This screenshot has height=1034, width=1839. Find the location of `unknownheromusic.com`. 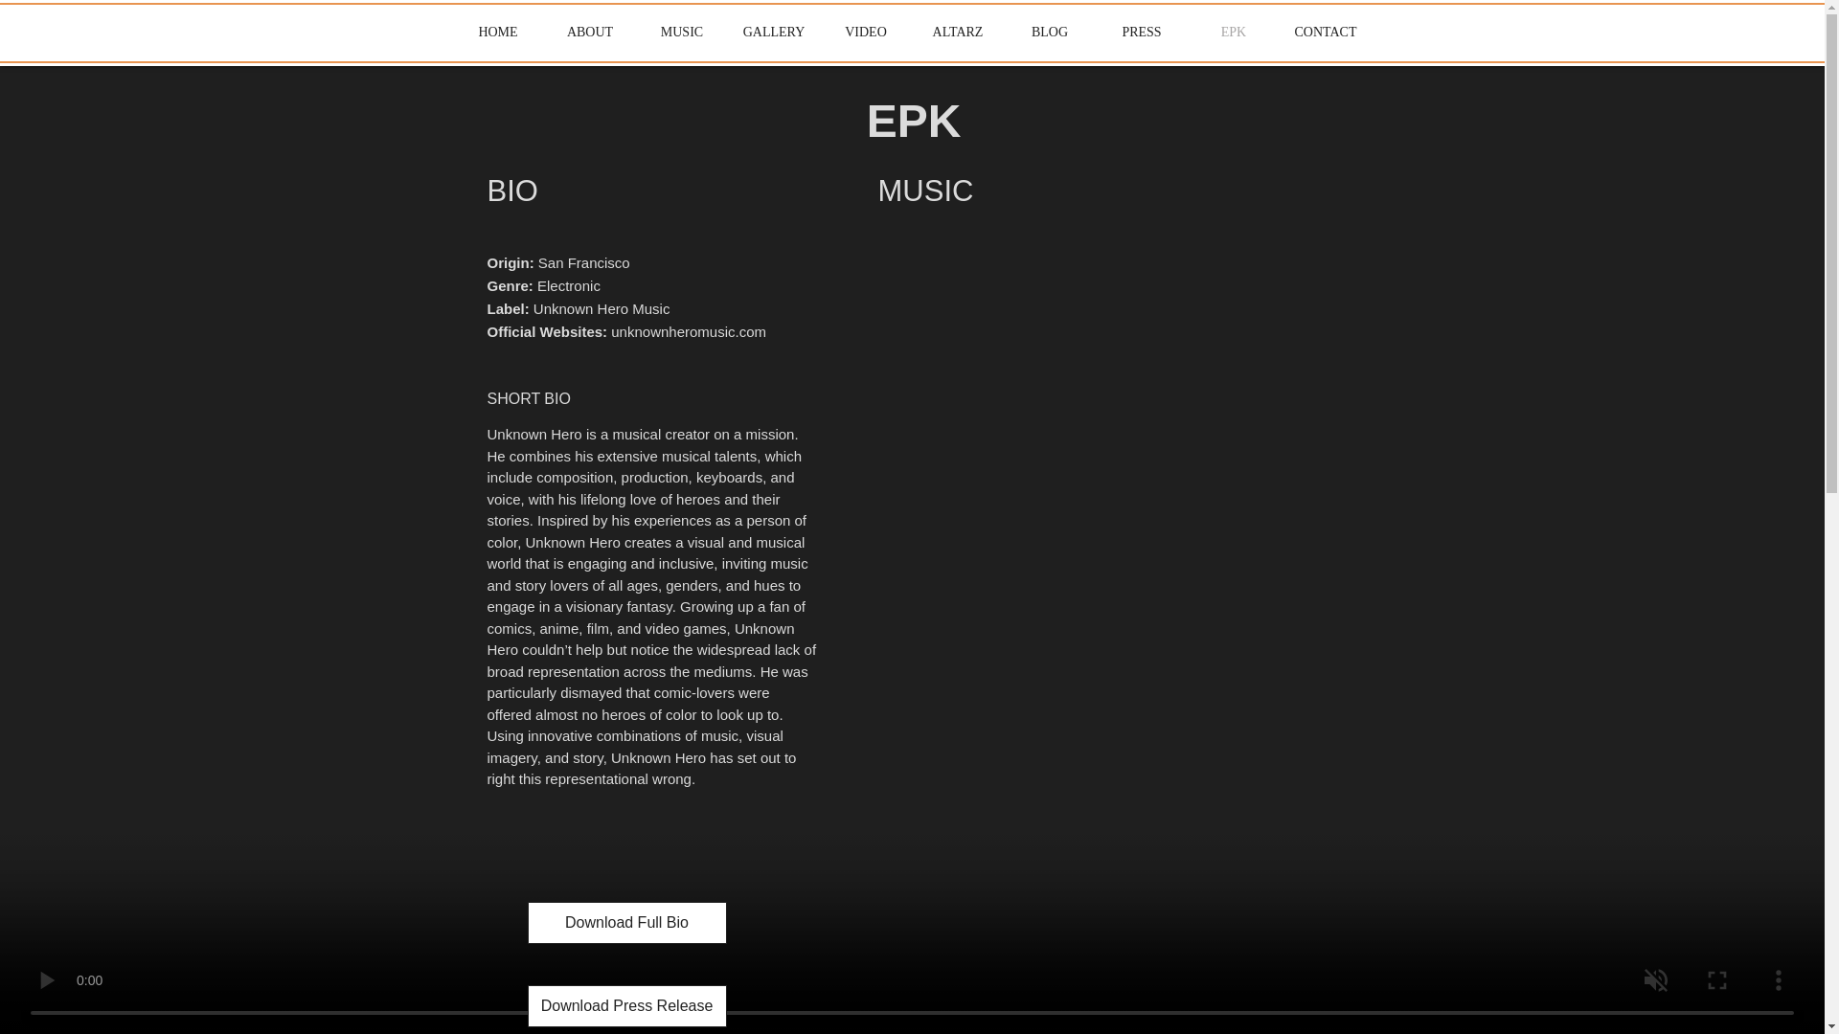

unknownheromusic.com is located at coordinates (688, 331).